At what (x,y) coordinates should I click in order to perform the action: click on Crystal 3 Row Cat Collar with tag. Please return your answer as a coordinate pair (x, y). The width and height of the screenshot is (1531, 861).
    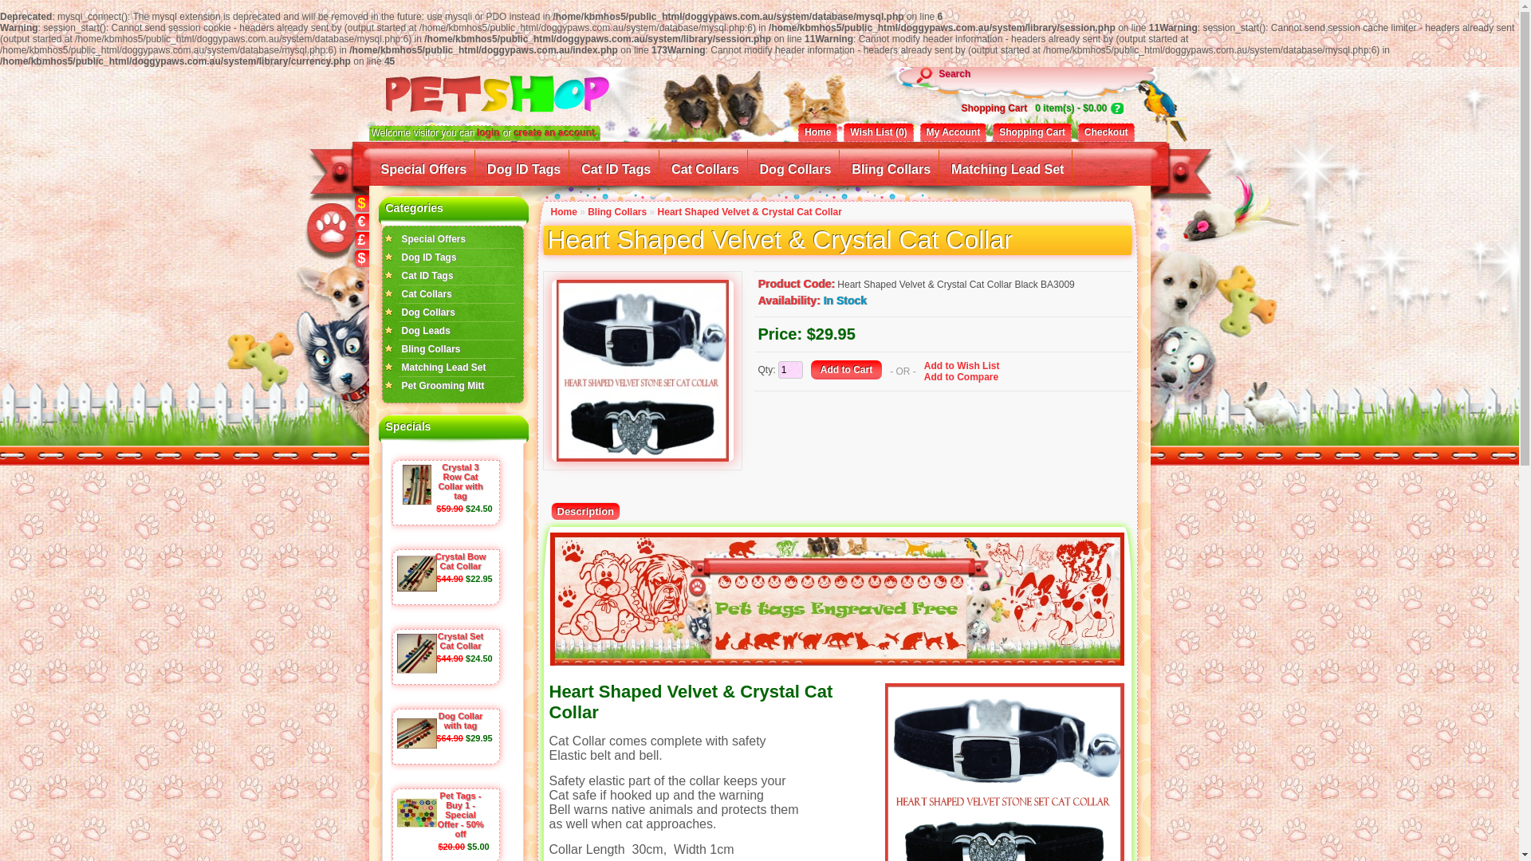
    Looking at the image, I should click on (461, 482).